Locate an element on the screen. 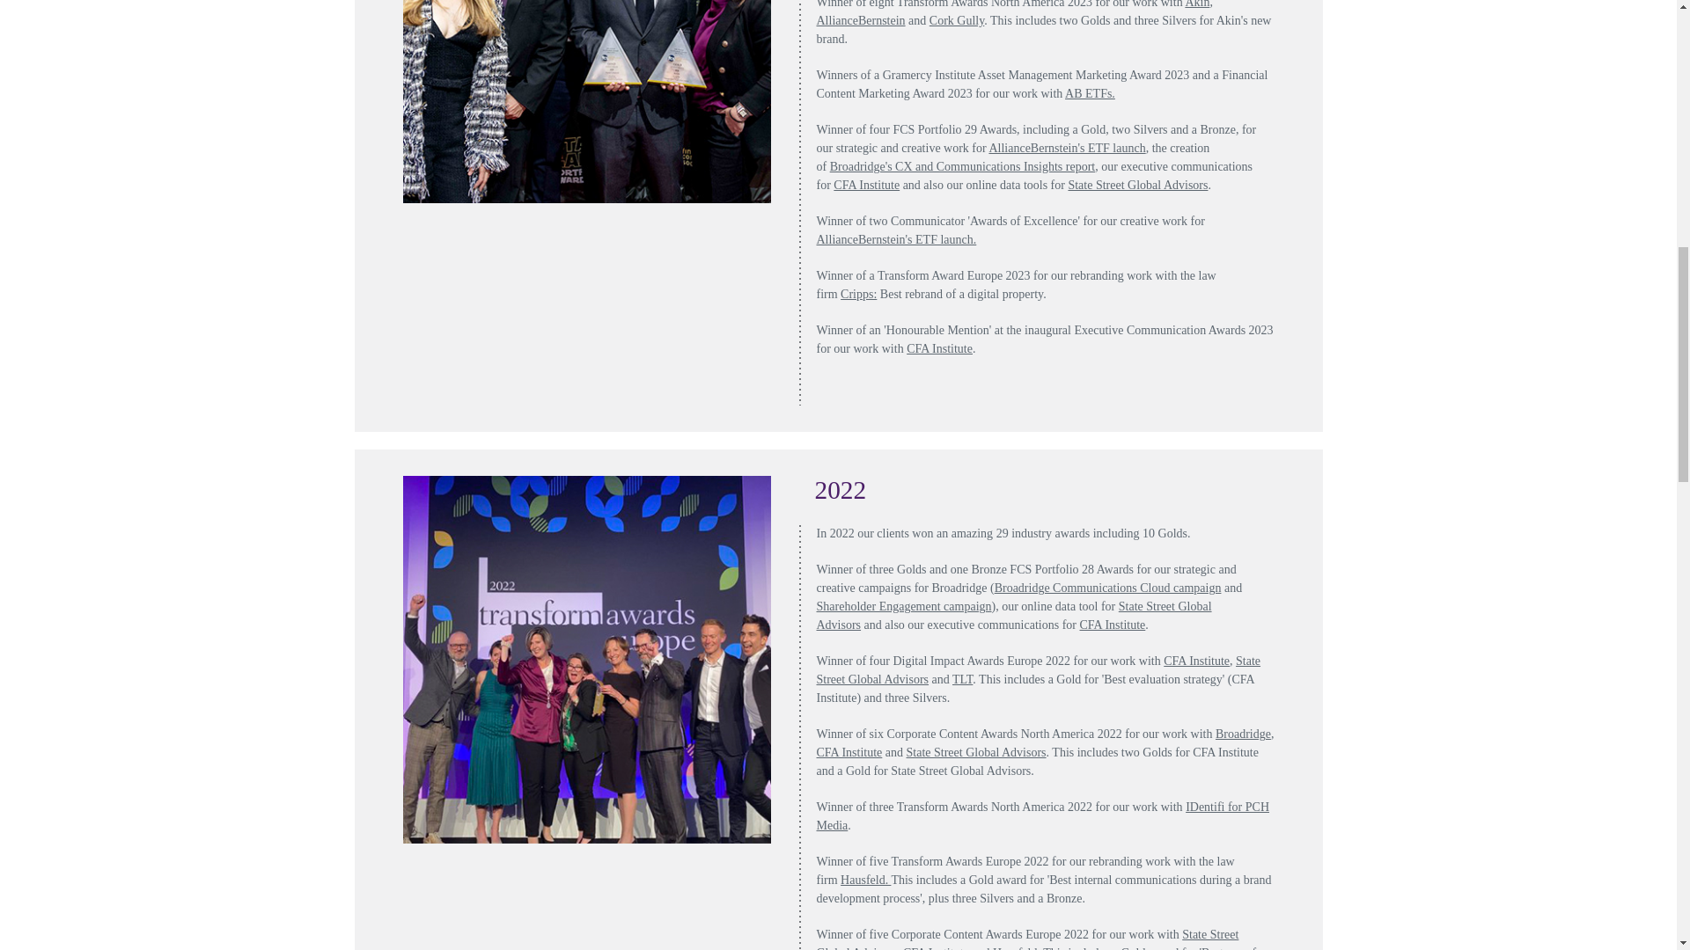  AllianceBernstein ETFs is located at coordinates (861, 21).